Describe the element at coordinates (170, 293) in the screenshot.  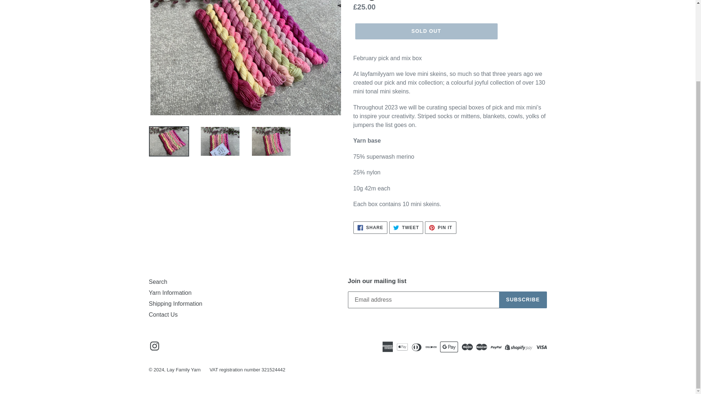
I see `Shipping Information` at that location.